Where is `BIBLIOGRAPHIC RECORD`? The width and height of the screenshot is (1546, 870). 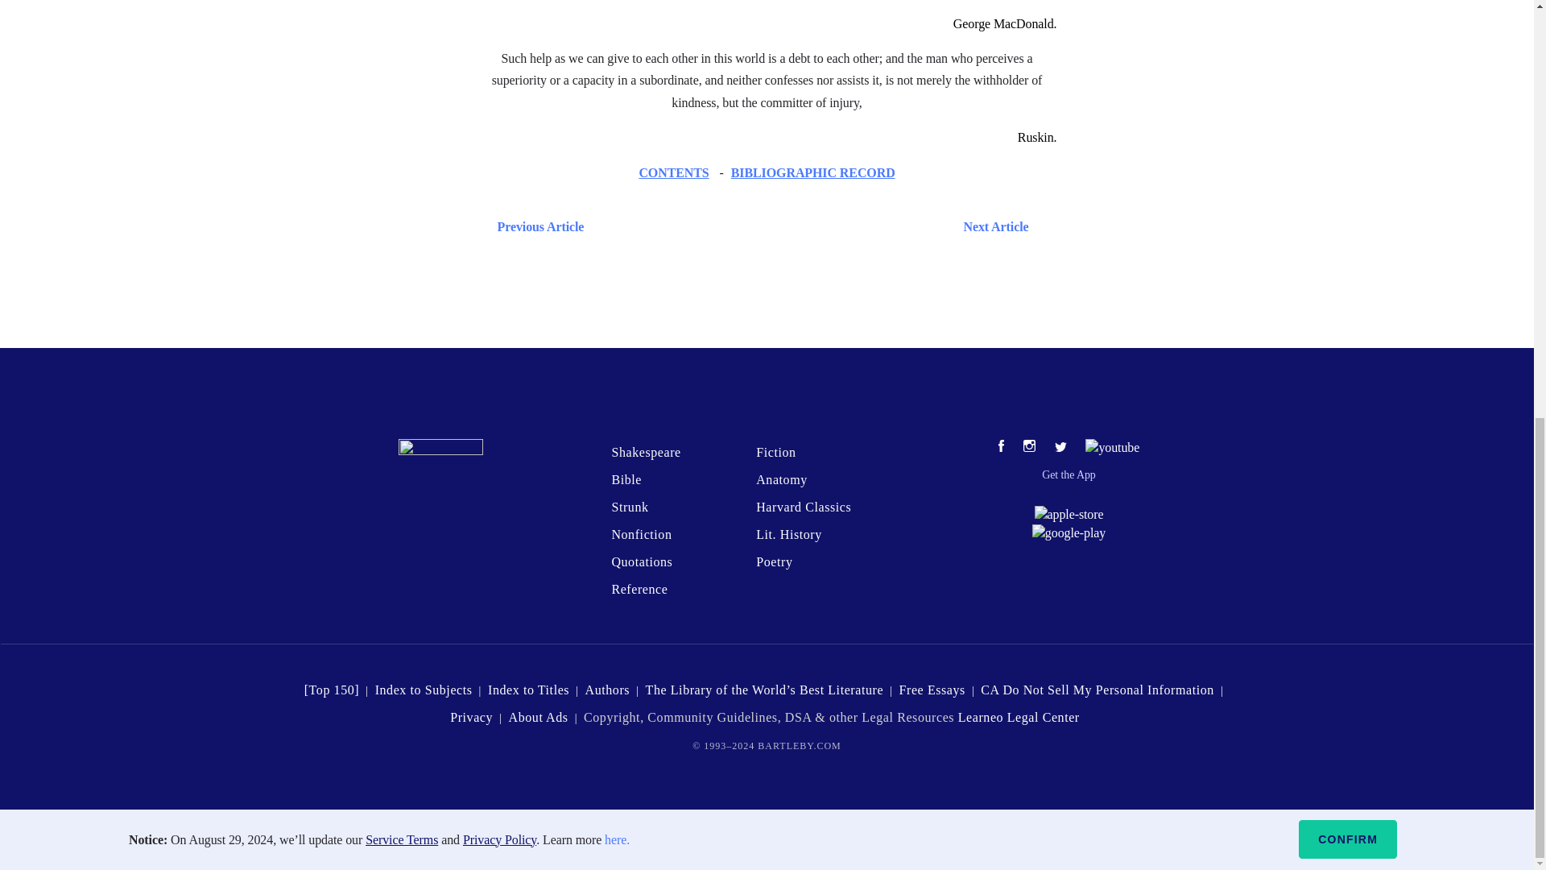
BIBLIOGRAPHIC RECORD is located at coordinates (813, 172).